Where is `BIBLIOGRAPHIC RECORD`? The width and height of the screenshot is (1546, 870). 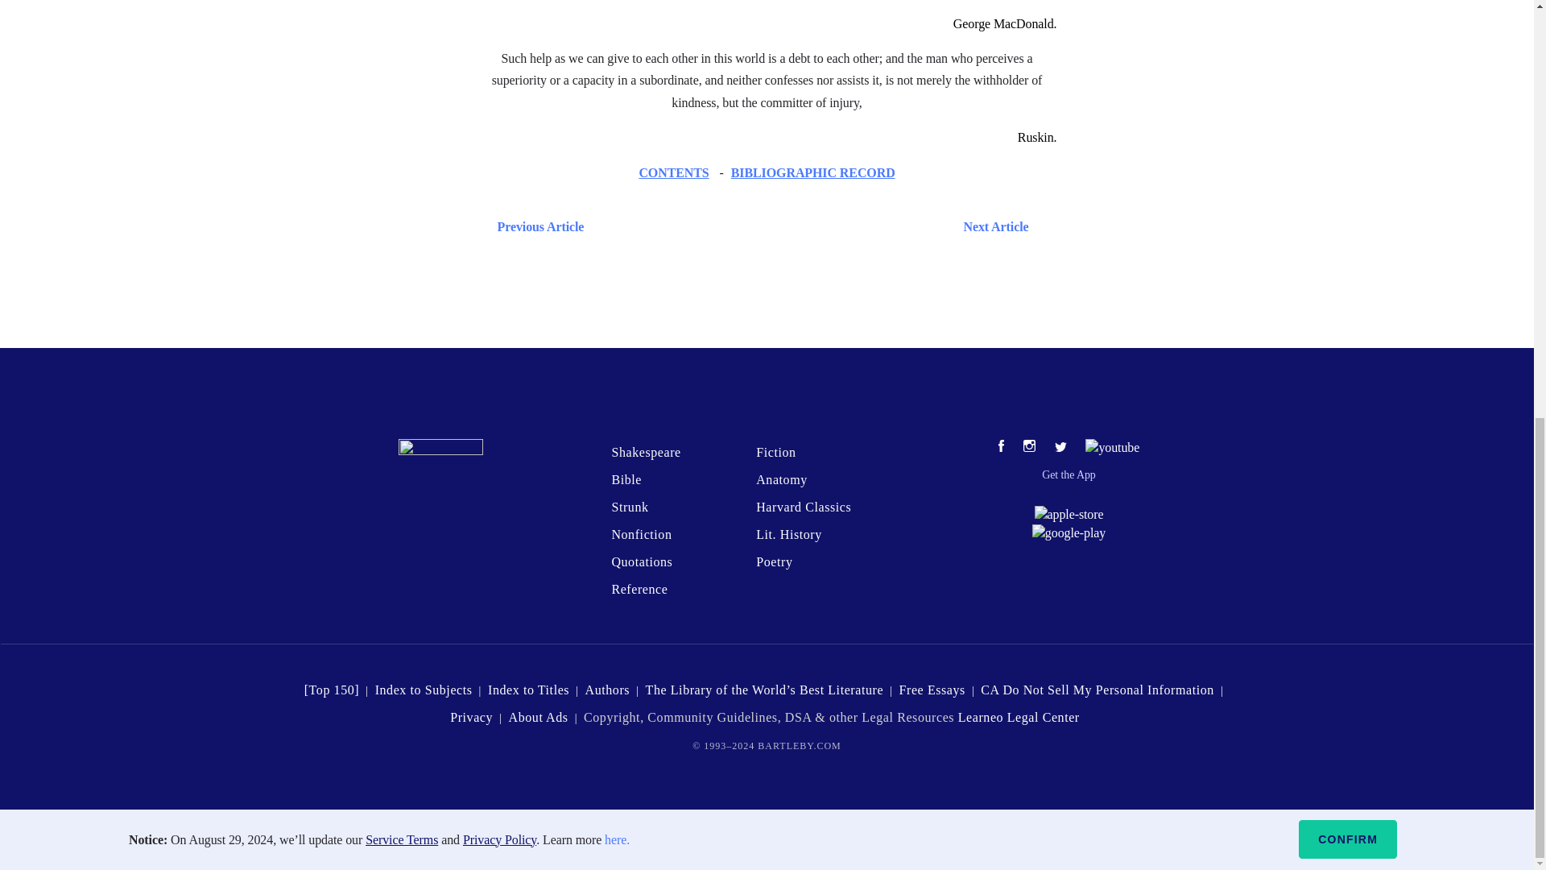
BIBLIOGRAPHIC RECORD is located at coordinates (813, 172).